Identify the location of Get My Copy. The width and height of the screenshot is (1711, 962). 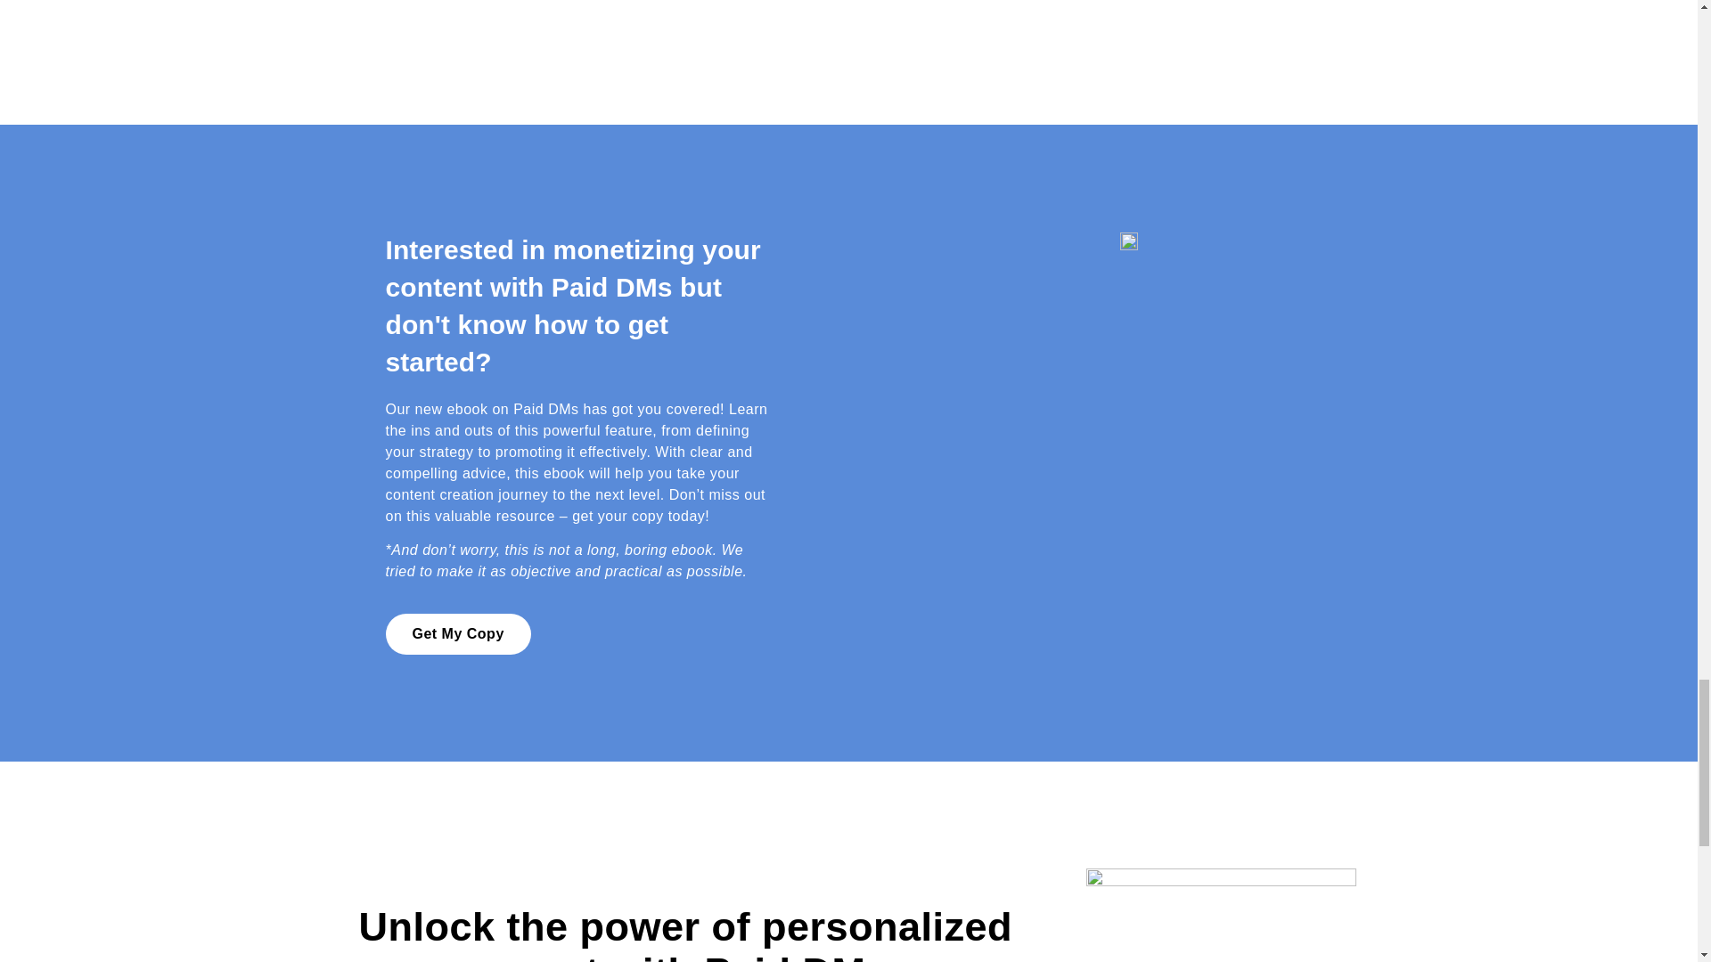
(458, 634).